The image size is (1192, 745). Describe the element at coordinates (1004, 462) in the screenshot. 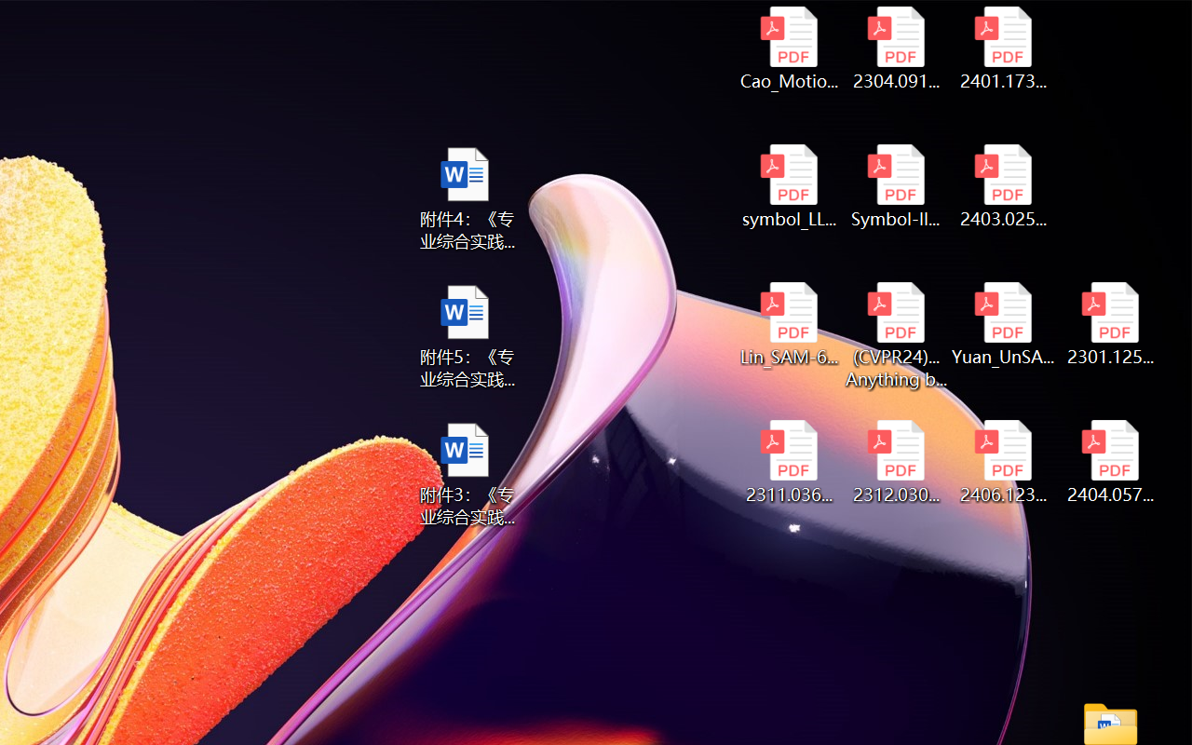

I see `2406.12373v2.pdf` at that location.